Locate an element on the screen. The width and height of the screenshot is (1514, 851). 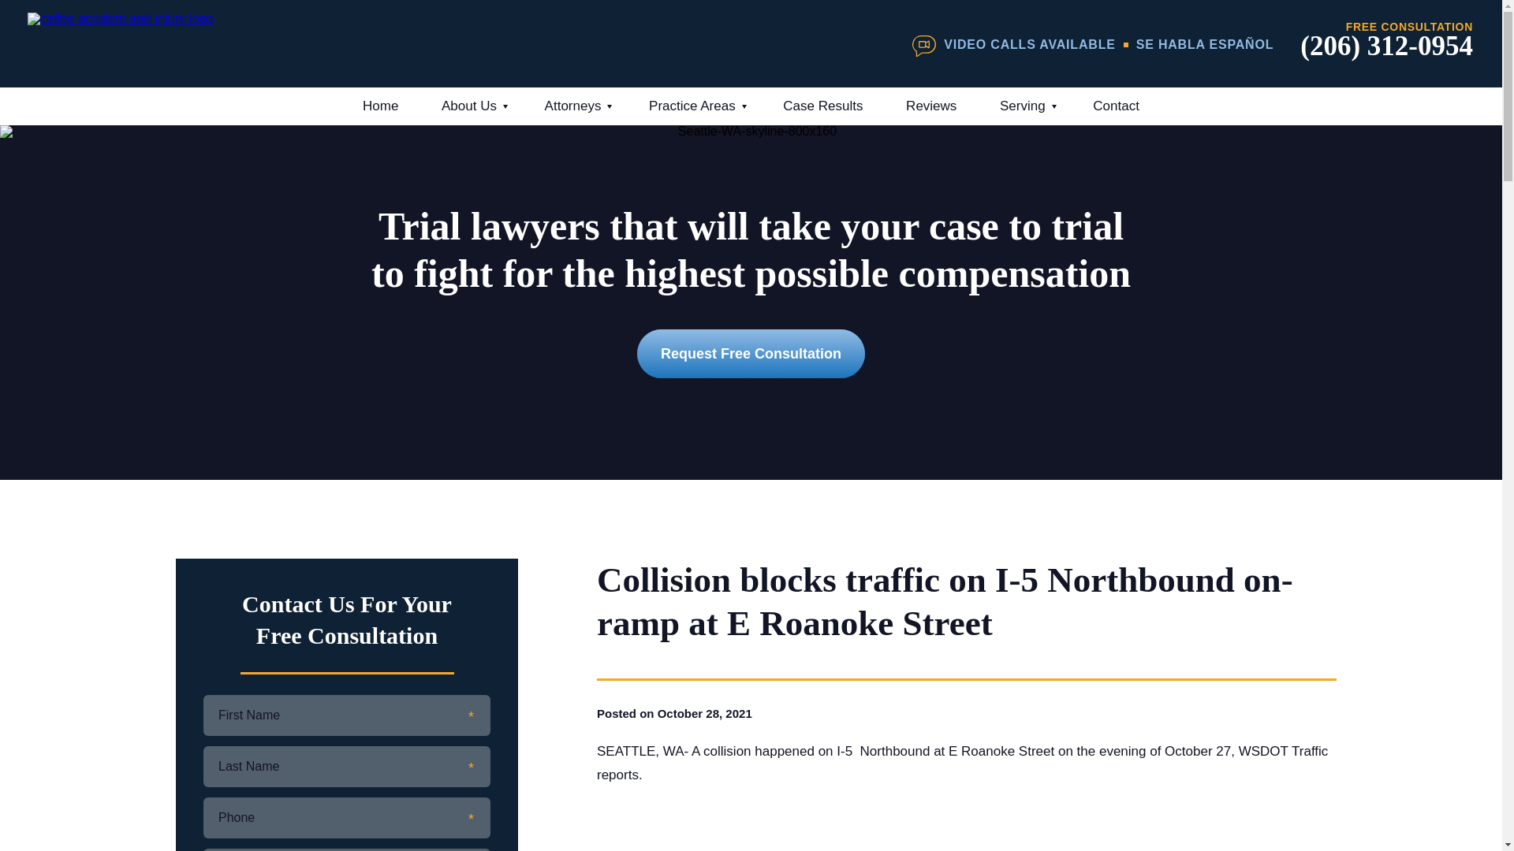
Request Free Consultation is located at coordinates (751, 353).